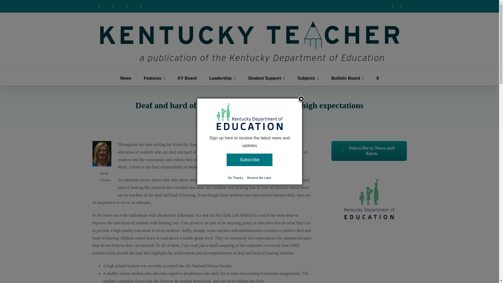 The height and width of the screenshot is (283, 503). Describe the element at coordinates (187, 78) in the screenshot. I see `KY Board` at that location.